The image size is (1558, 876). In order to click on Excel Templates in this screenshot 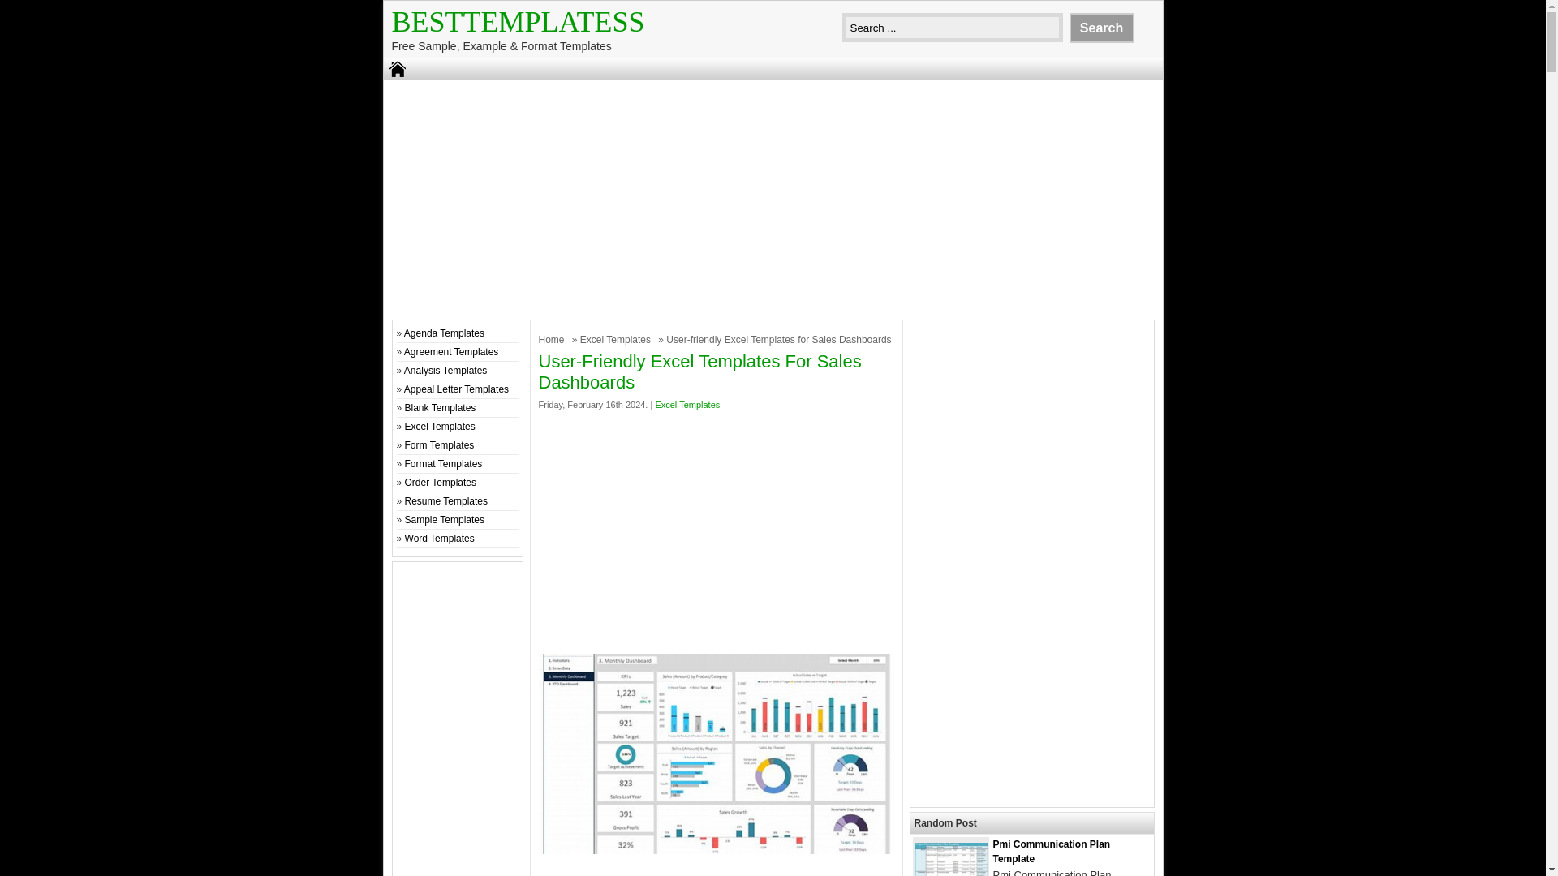, I will do `click(617, 339)`.